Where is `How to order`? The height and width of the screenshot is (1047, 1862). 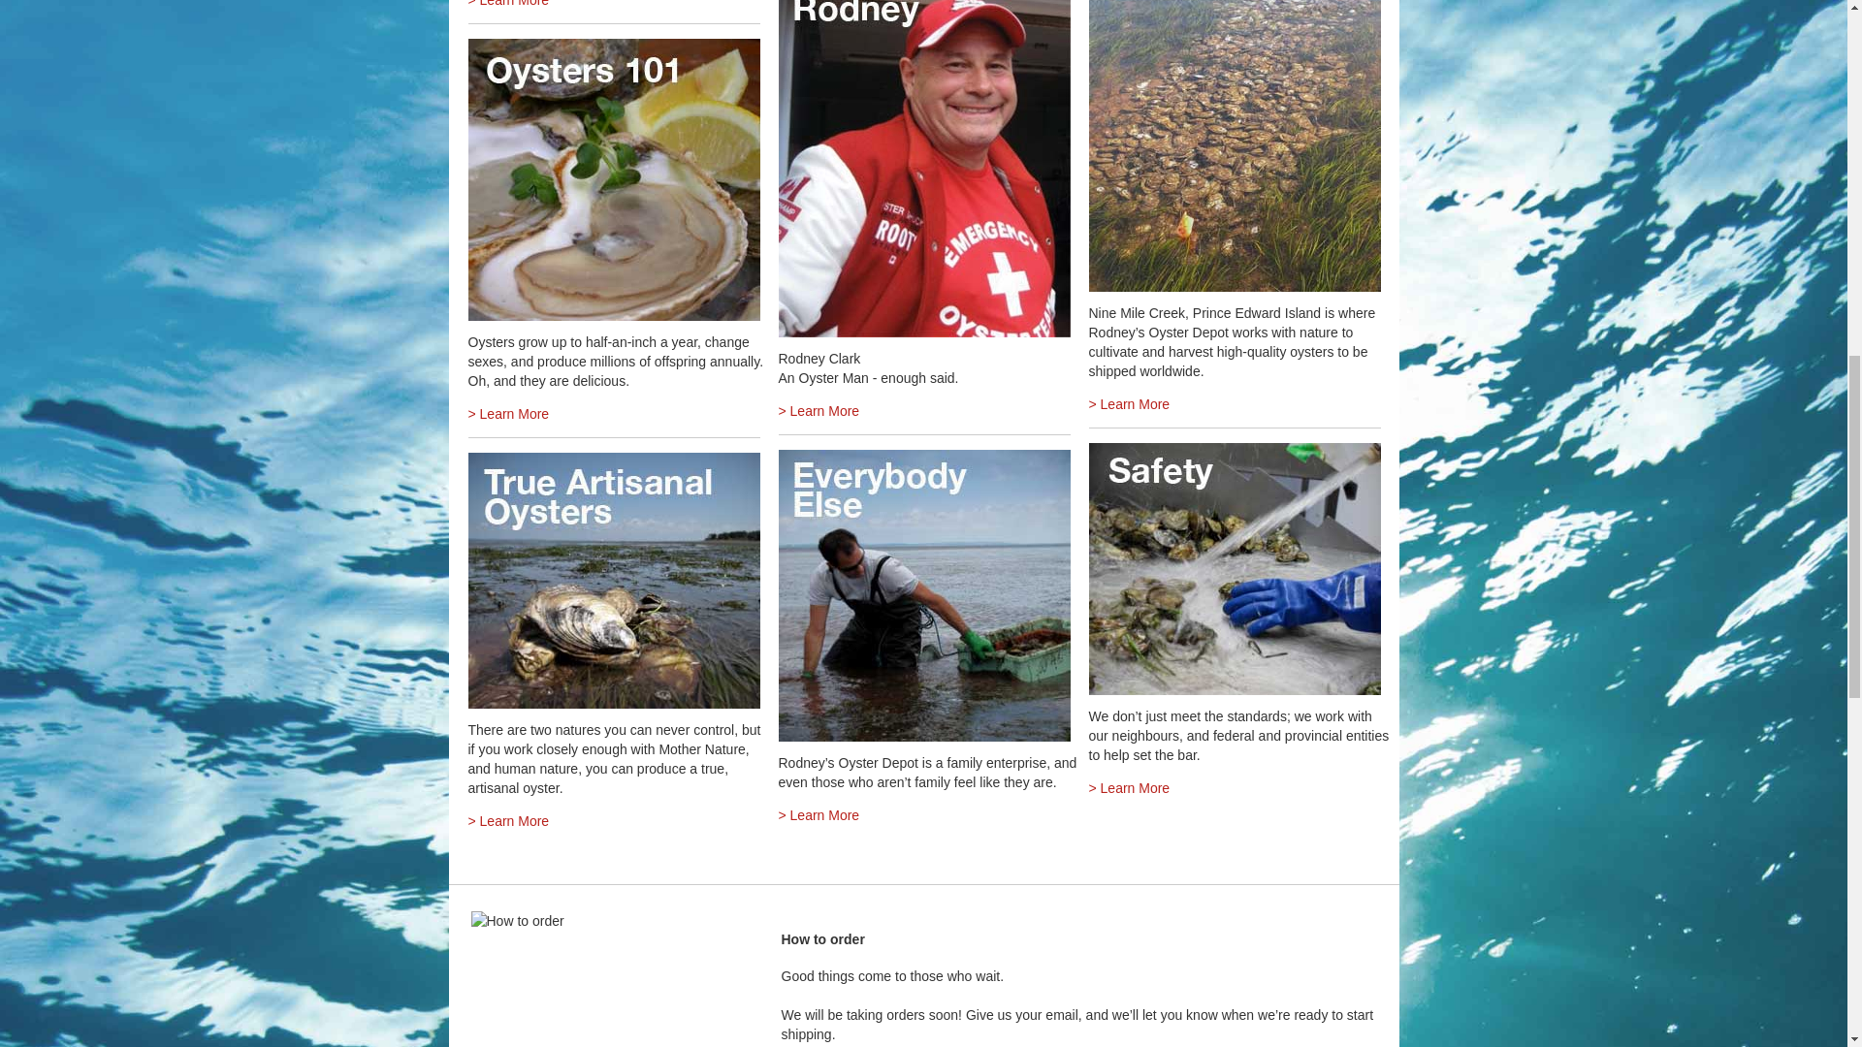 How to order is located at coordinates (517, 921).